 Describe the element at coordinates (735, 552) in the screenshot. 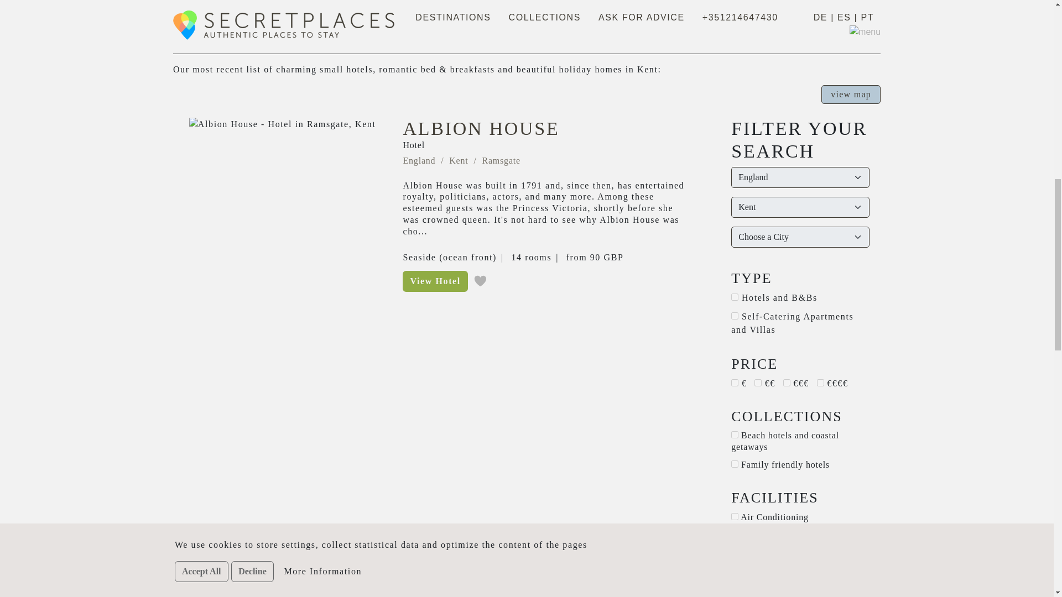

I see `19` at that location.